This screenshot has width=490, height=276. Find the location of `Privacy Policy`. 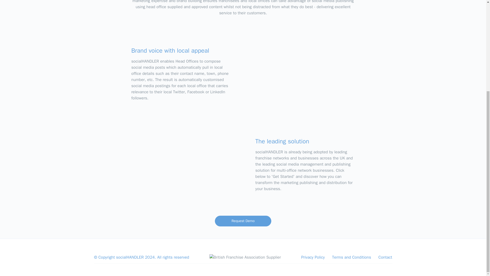

Privacy Policy is located at coordinates (313, 257).